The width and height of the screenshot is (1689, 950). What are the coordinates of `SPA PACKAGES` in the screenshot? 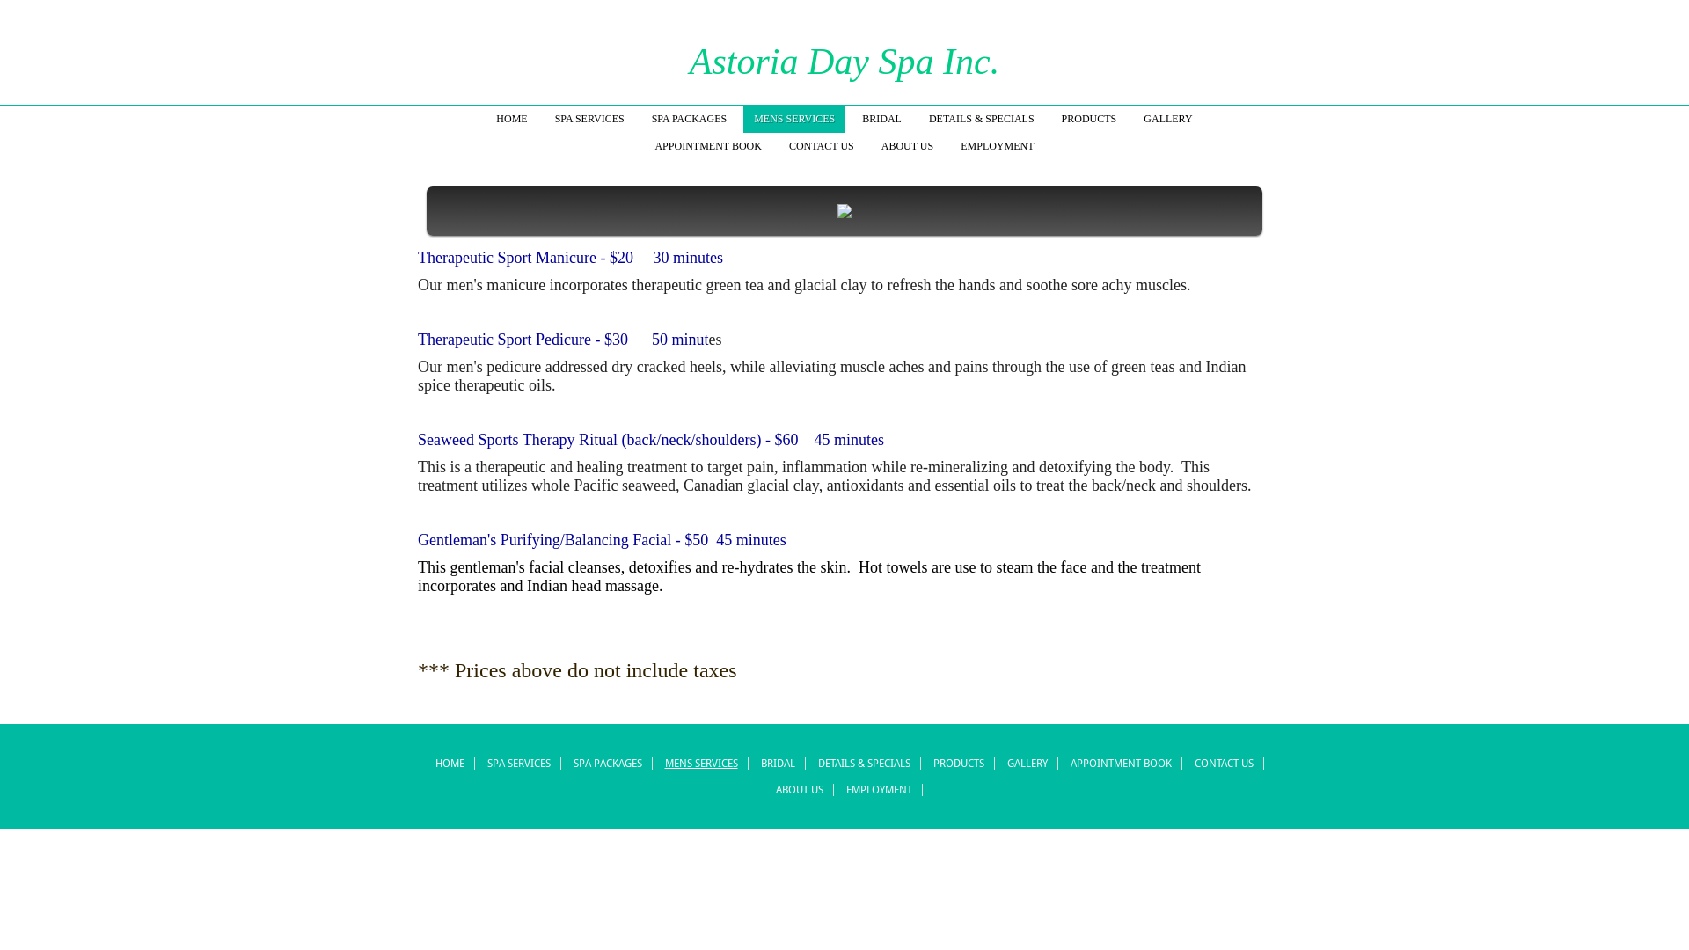 It's located at (607, 764).